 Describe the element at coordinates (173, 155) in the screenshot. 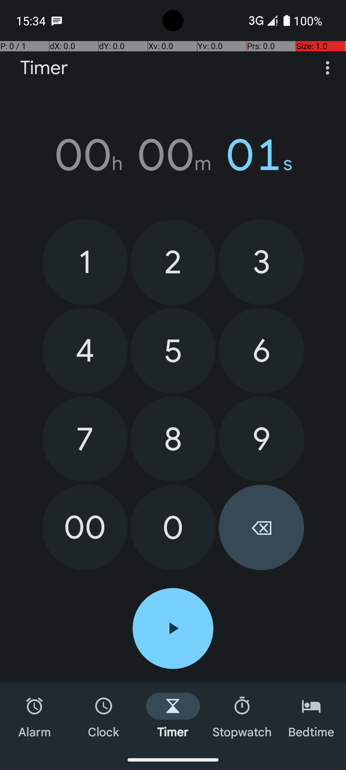

I see `00h 00m 01s` at that location.